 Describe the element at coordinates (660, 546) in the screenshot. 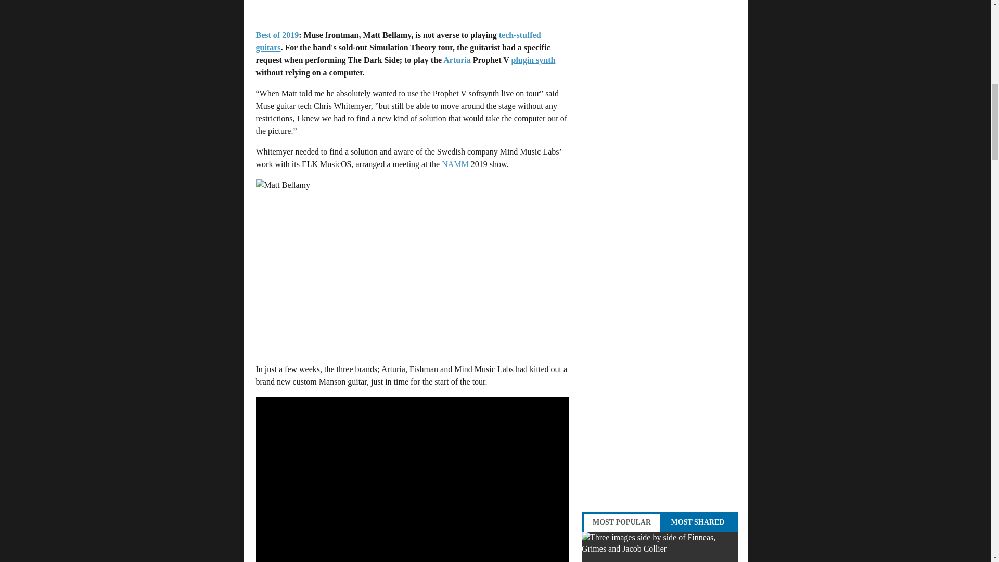

I see `Which audio interfaces do the pros use?` at that location.